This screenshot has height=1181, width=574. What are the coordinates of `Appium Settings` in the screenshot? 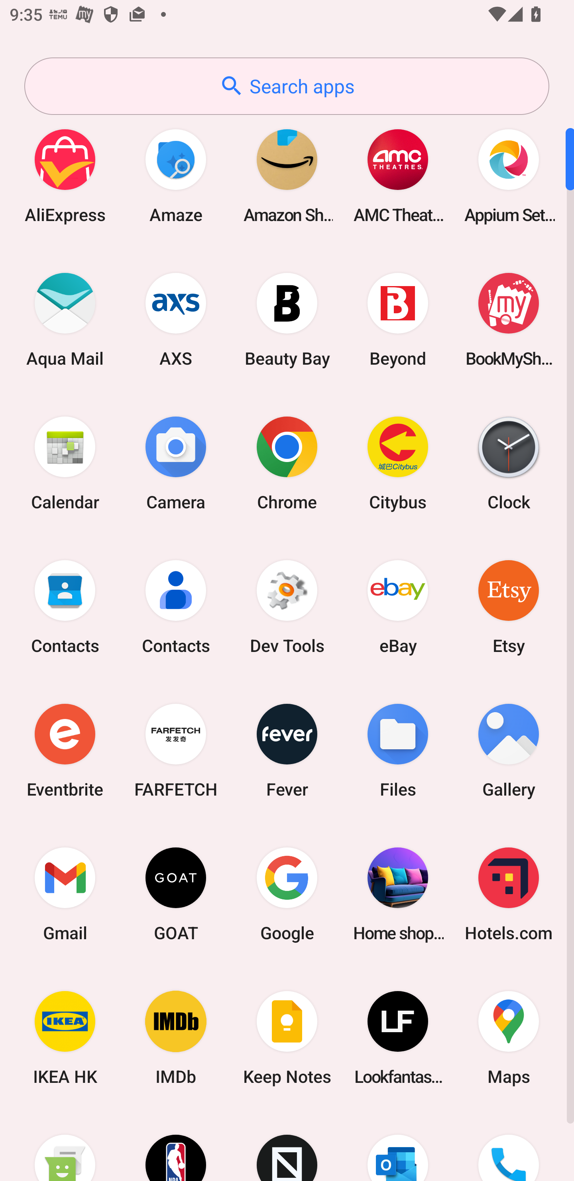 It's located at (509, 176).